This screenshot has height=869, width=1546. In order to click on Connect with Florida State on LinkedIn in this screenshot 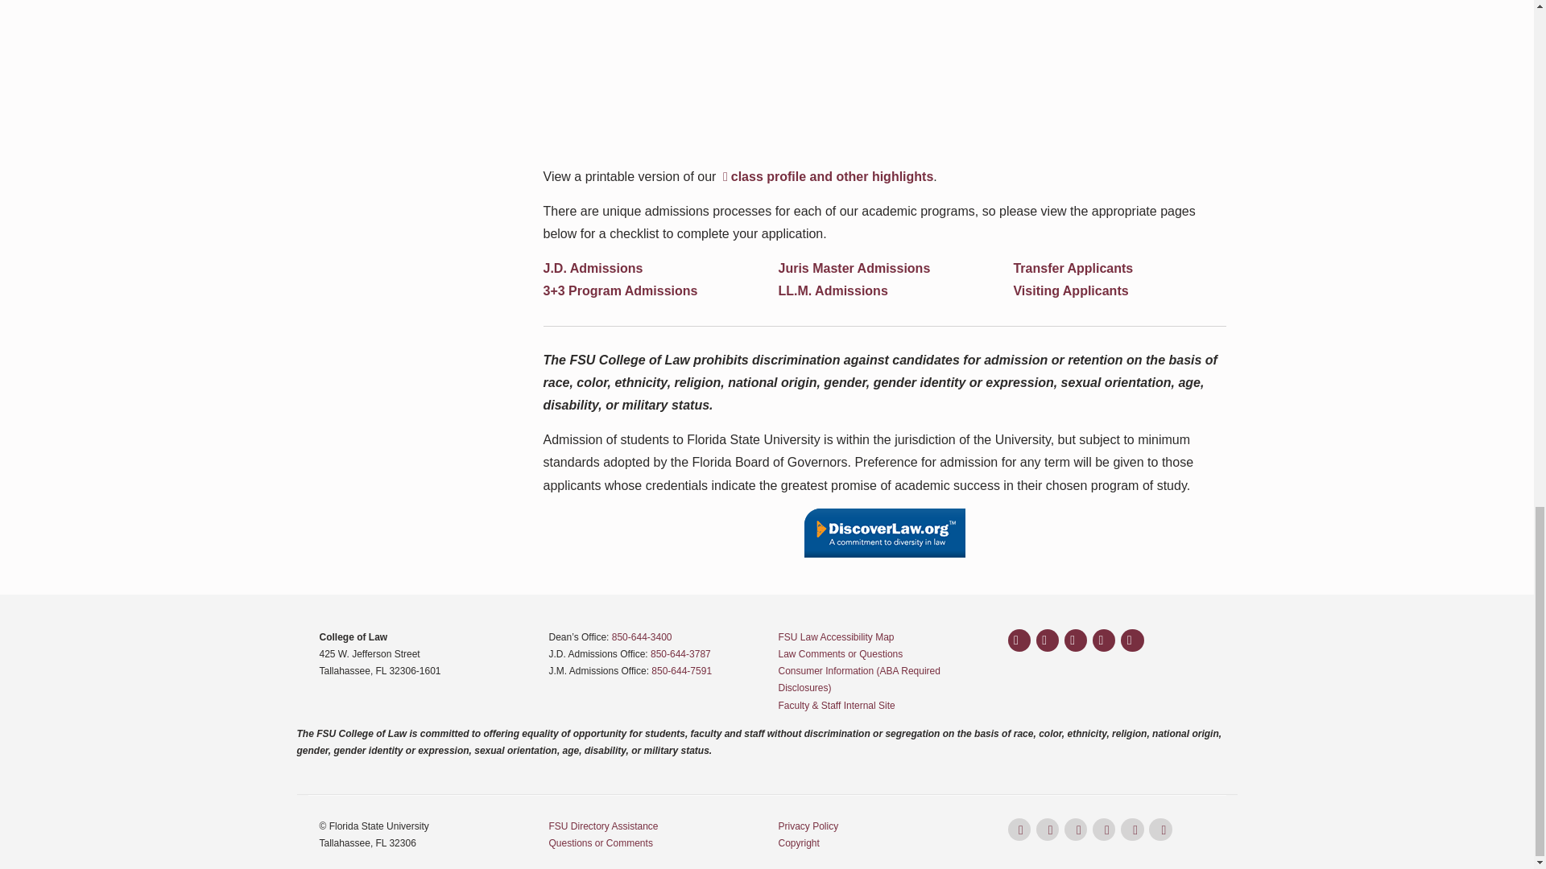, I will do `click(1132, 640)`.